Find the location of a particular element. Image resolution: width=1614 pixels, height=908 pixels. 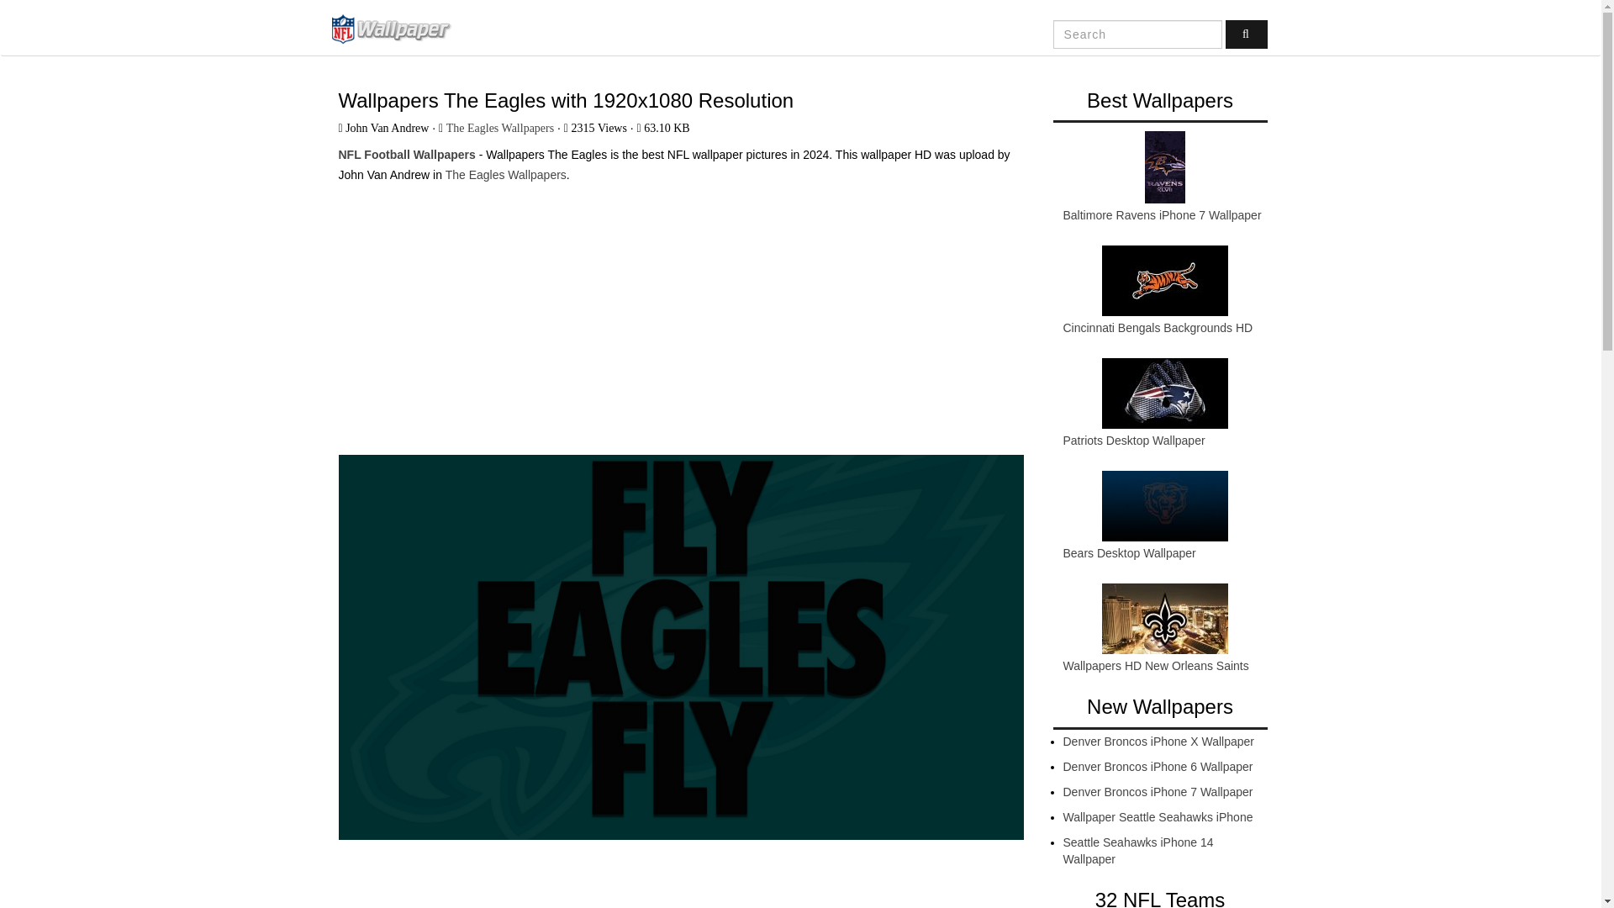

Advertisement is located at coordinates (680, 886).